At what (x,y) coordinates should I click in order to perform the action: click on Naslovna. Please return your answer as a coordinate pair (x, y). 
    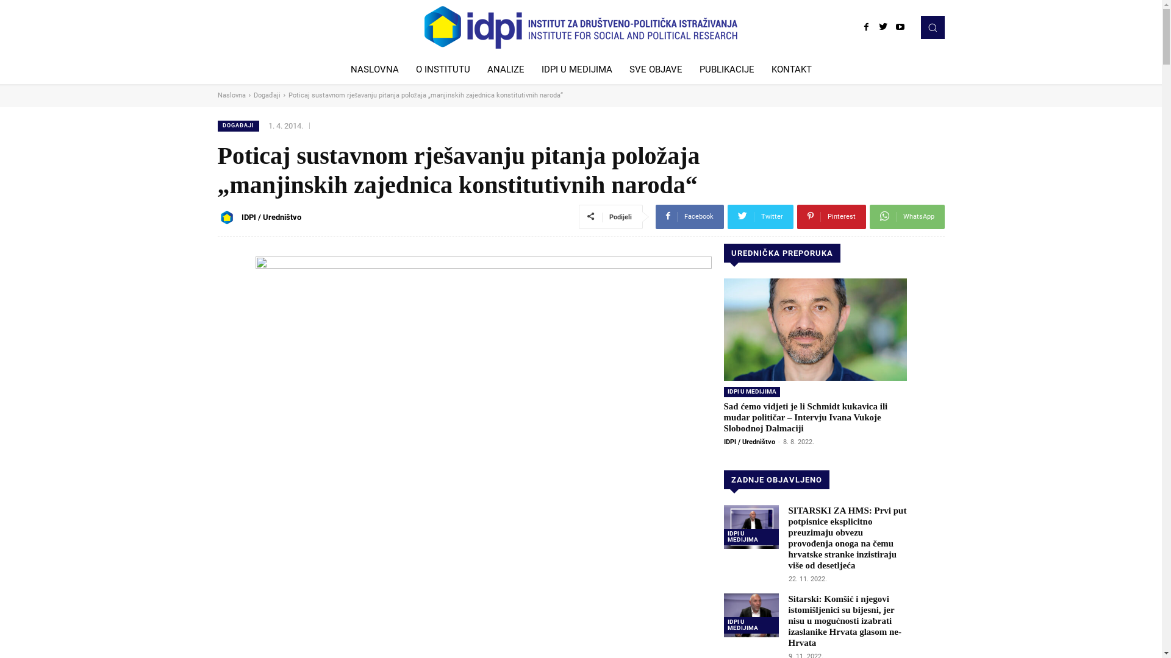
    Looking at the image, I should click on (231, 95).